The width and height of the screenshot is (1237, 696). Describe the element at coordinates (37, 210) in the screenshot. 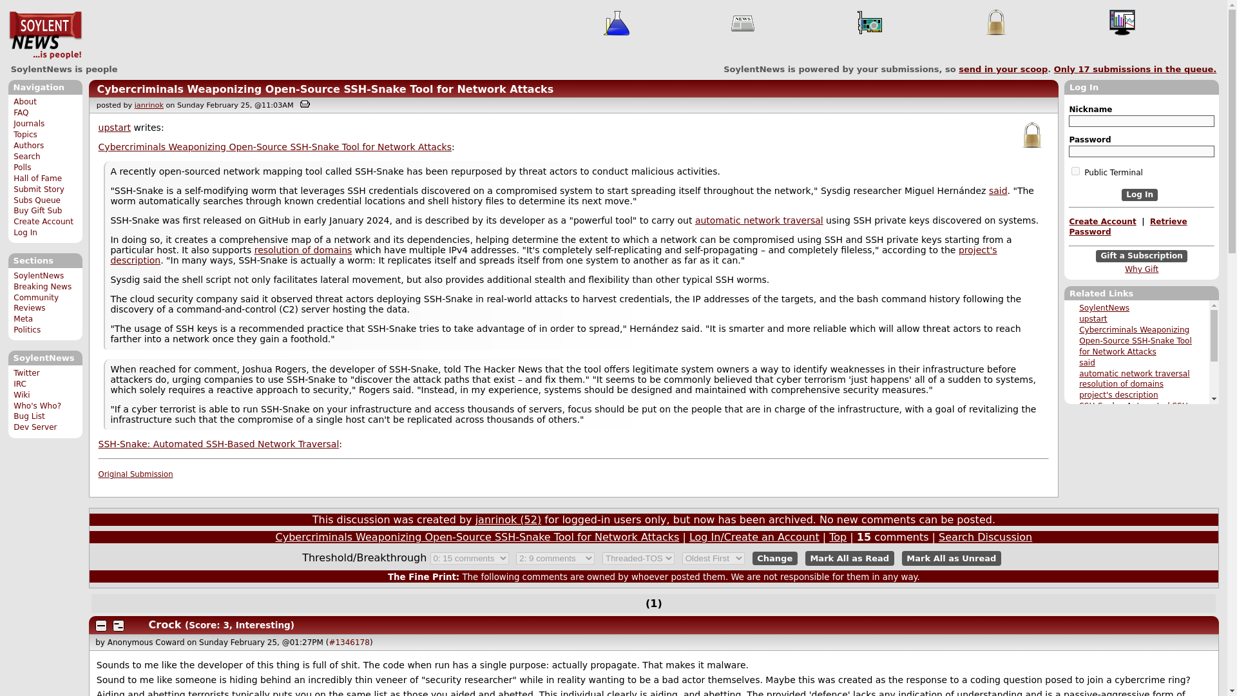

I see `Buy Gift Sub` at that location.